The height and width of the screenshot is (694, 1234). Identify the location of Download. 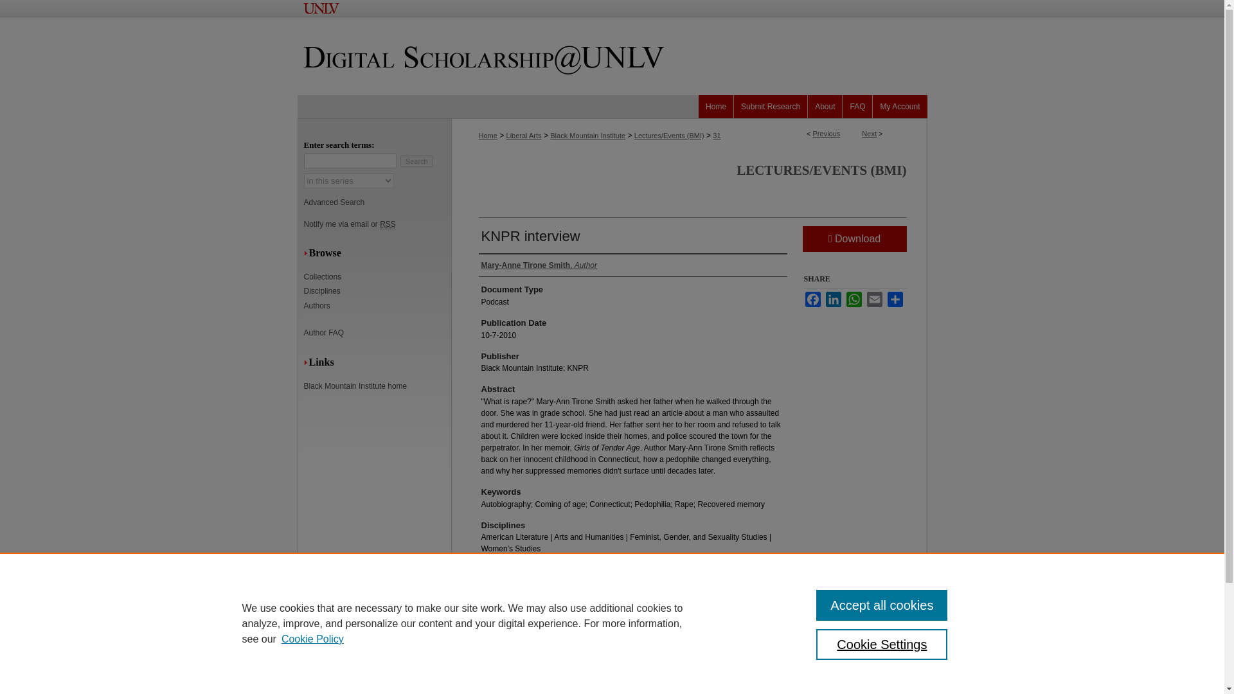
(854, 239).